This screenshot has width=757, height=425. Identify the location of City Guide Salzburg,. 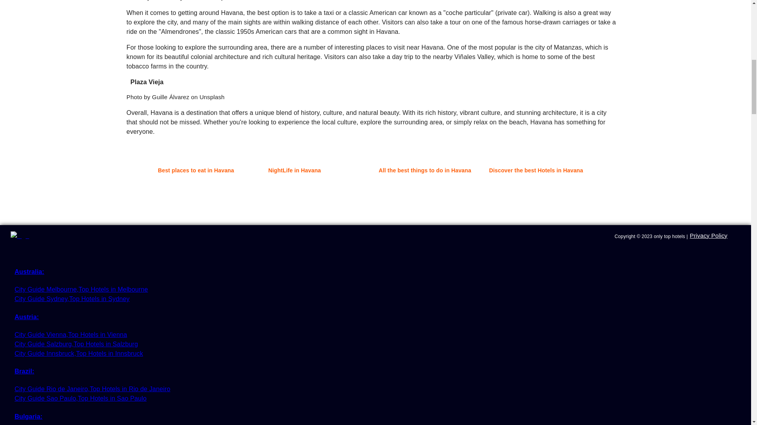
(44, 344).